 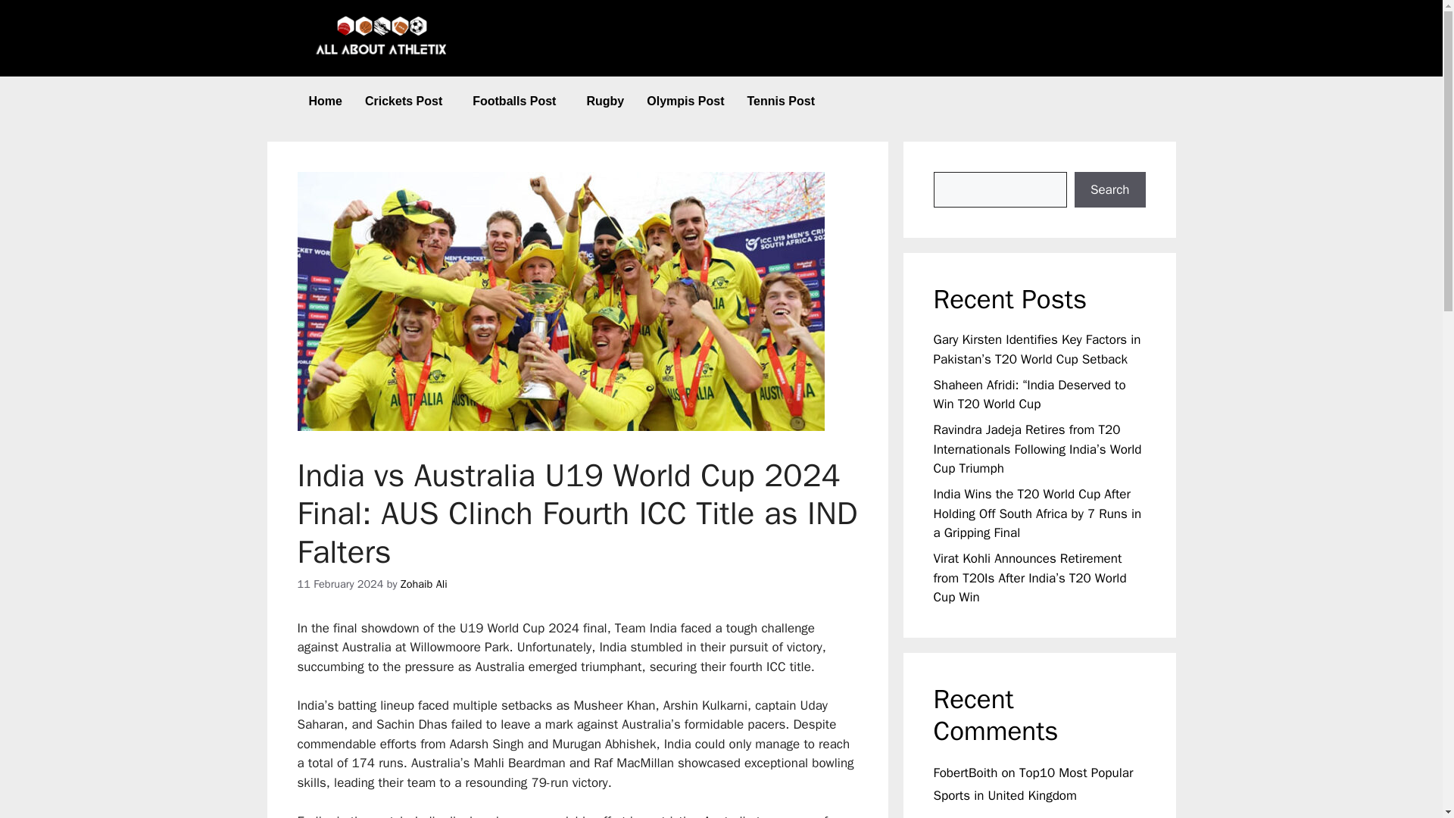 What do you see at coordinates (407, 101) in the screenshot?
I see `Crickets Post` at bounding box center [407, 101].